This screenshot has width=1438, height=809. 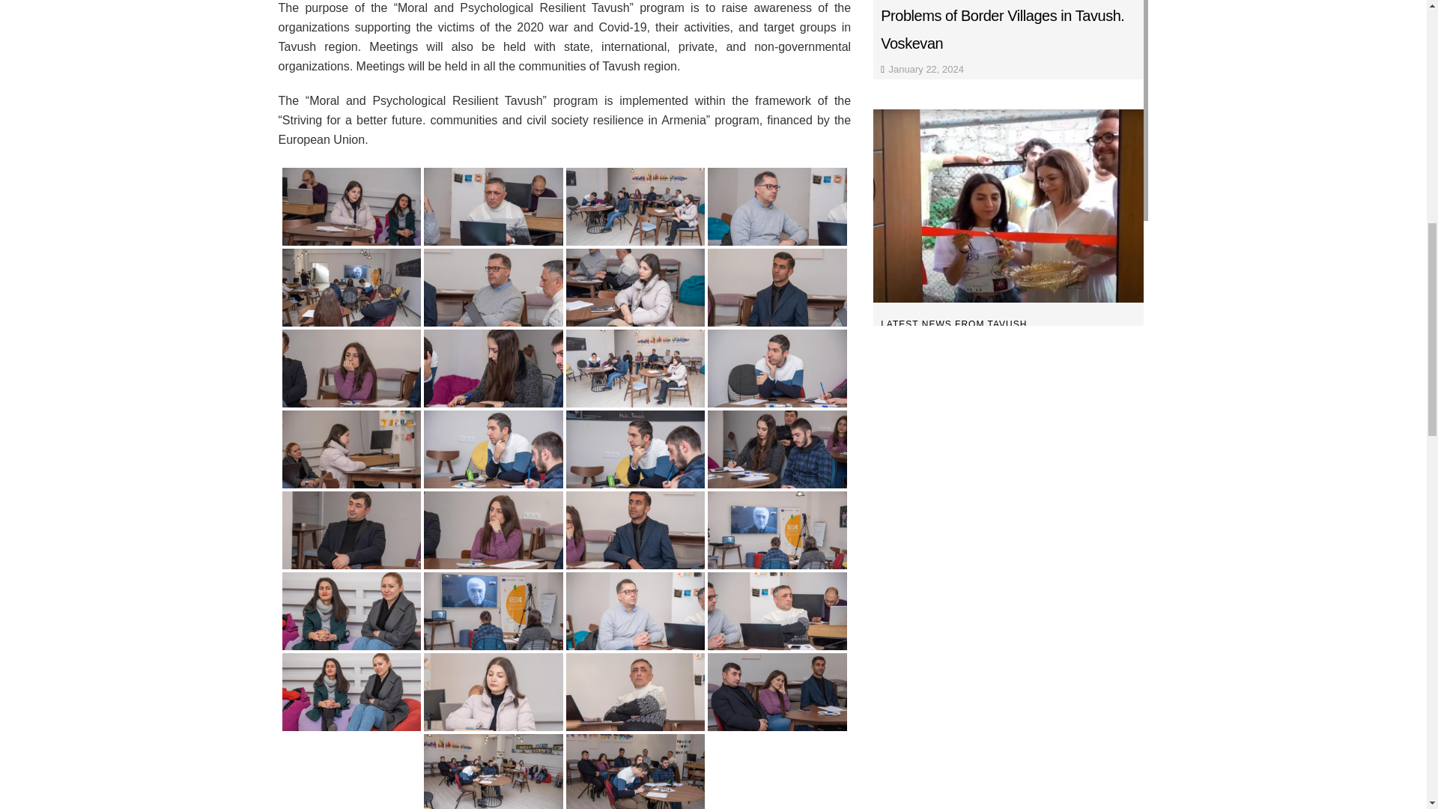 I want to click on DSC 0267, so click(x=351, y=449).